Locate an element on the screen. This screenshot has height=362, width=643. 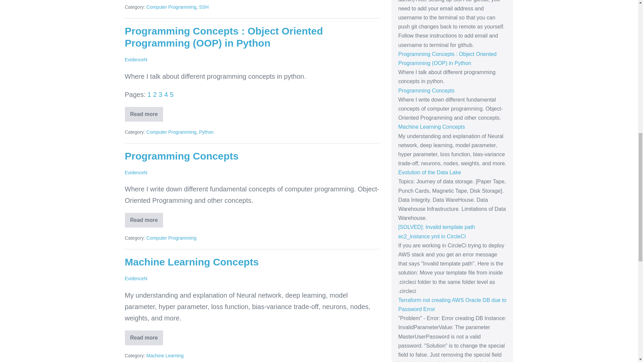
Computer Programming is located at coordinates (171, 132).